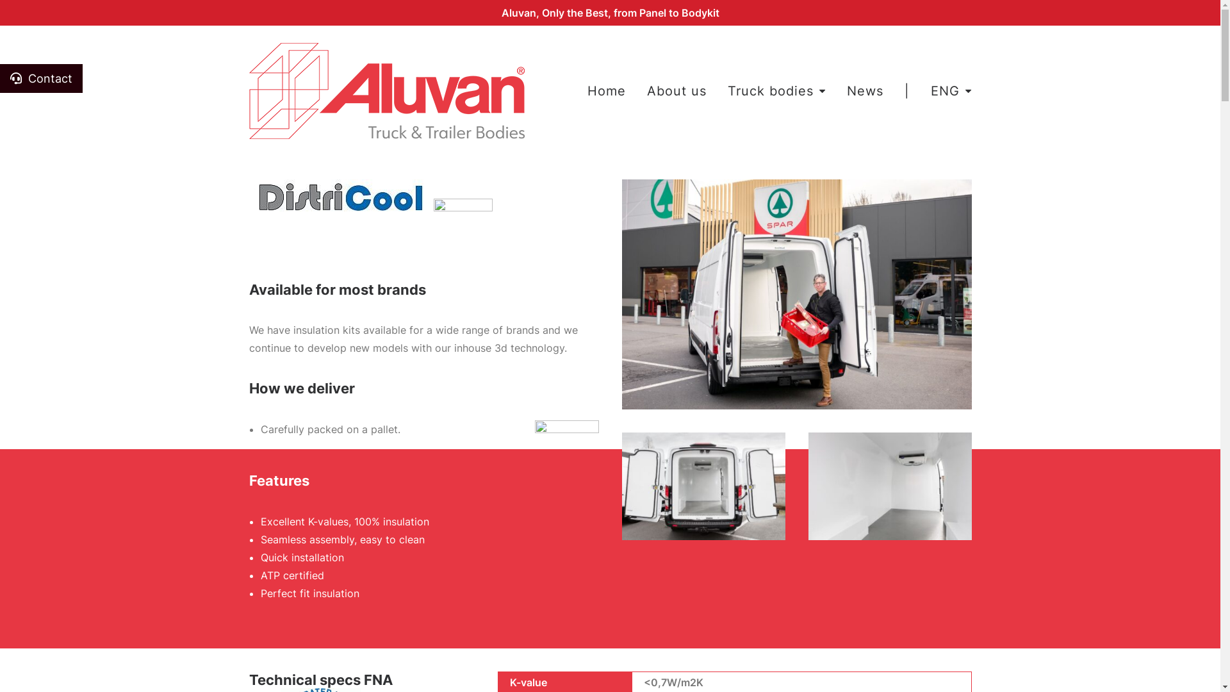 This screenshot has height=692, width=1230. I want to click on Home, so click(611, 91).